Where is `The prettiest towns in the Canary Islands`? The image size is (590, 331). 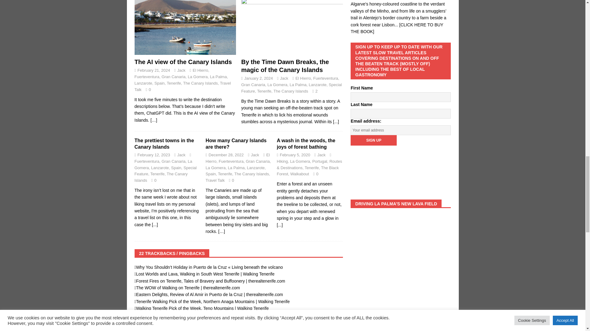 The prettiest towns in the Canary Islands is located at coordinates (164, 144).